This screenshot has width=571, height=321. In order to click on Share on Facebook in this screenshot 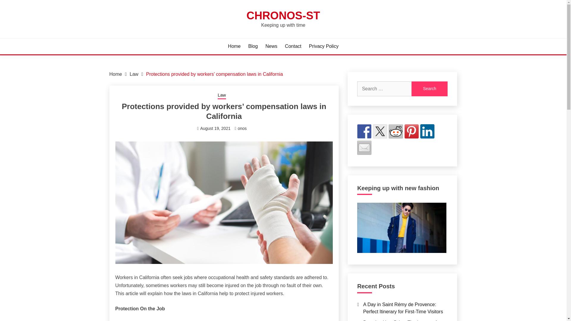, I will do `click(364, 131)`.